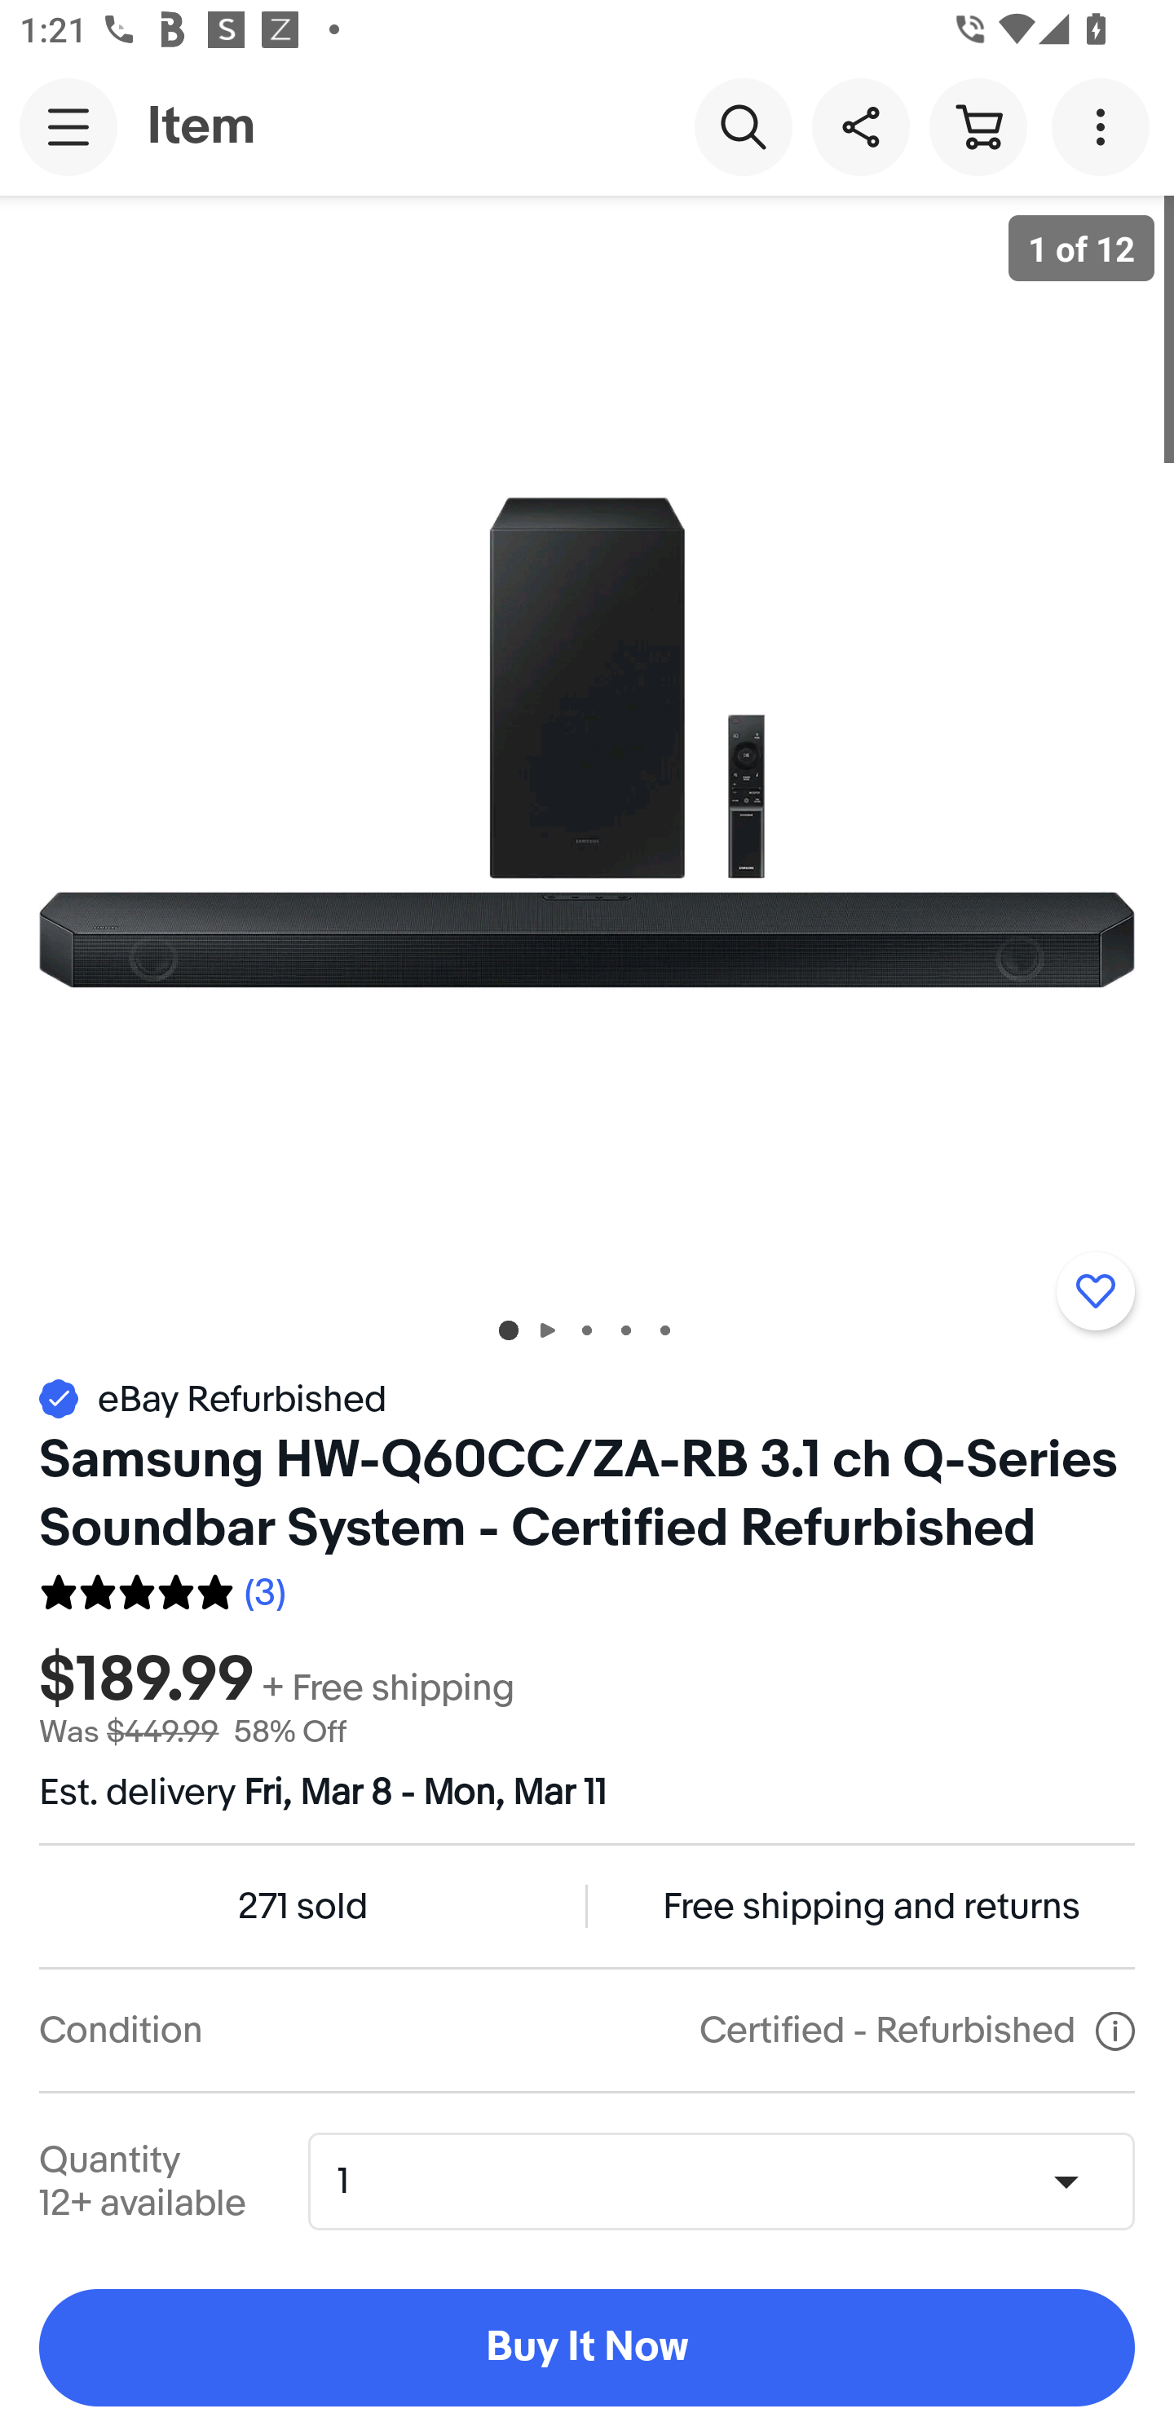 The width and height of the screenshot is (1174, 2413). Describe the element at coordinates (587, 2348) in the screenshot. I see `Buy It Now` at that location.